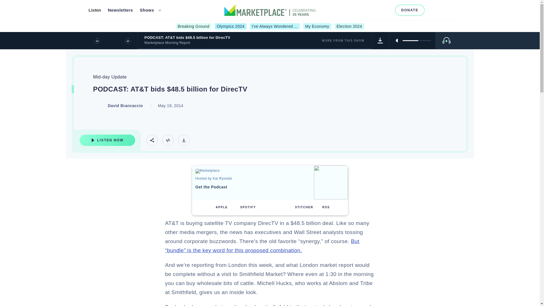 This screenshot has width=544, height=306. Describe the element at coordinates (359, 10) in the screenshot. I see `Facebook` at that location.